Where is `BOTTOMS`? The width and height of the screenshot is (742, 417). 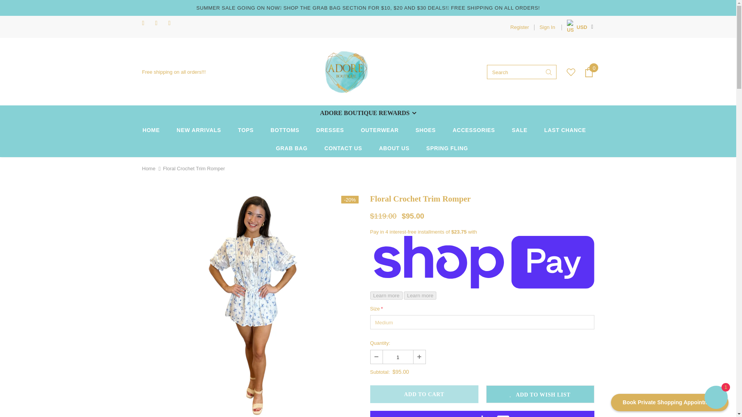
BOTTOMS is located at coordinates (285, 130).